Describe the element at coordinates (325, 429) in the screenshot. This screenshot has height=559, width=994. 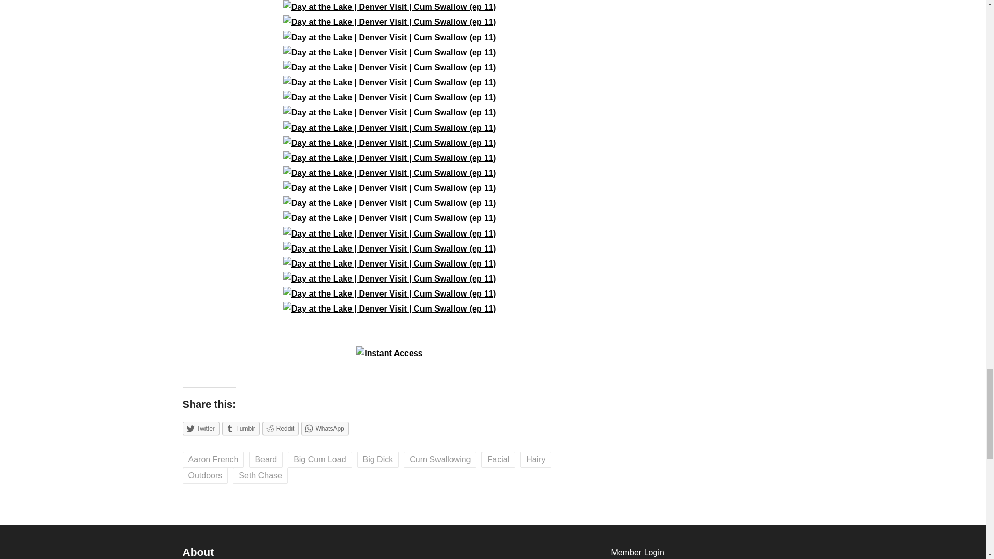
I see `Click to share on WhatsApp` at that location.